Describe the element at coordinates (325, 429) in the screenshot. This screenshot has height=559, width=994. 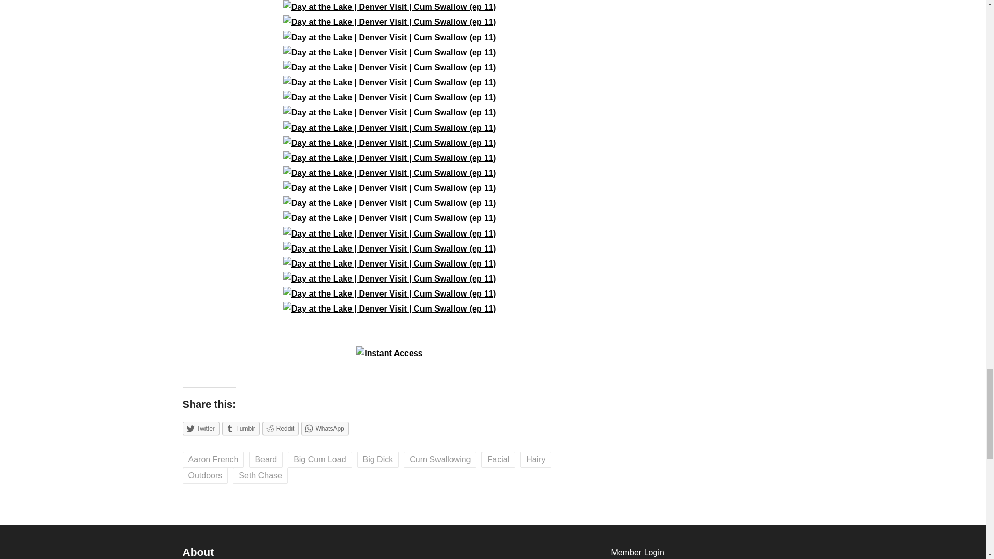
I see `Click to share on WhatsApp` at that location.